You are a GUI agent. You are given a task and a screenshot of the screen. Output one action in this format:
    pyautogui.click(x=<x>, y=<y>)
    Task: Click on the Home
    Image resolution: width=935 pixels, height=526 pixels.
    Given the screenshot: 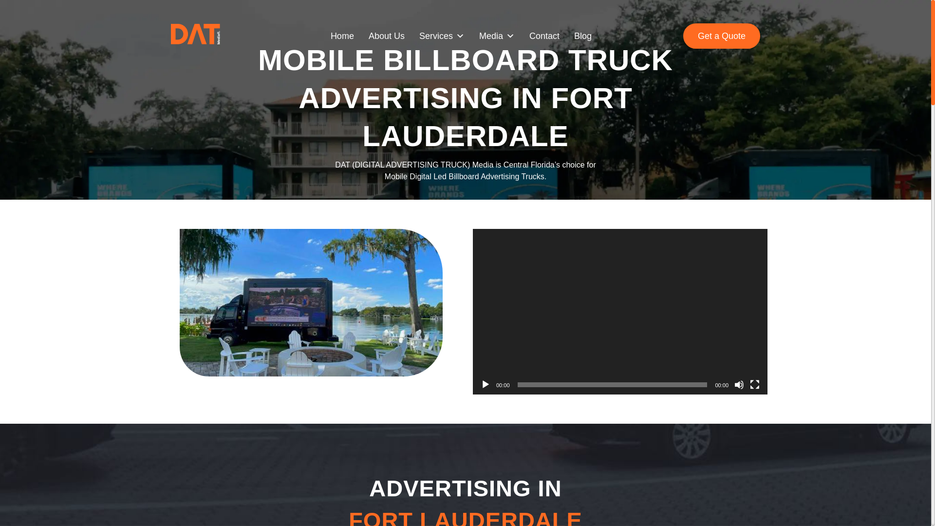 What is the action you would take?
    pyautogui.click(x=342, y=36)
    